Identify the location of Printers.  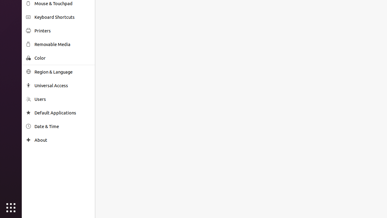
(63, 31).